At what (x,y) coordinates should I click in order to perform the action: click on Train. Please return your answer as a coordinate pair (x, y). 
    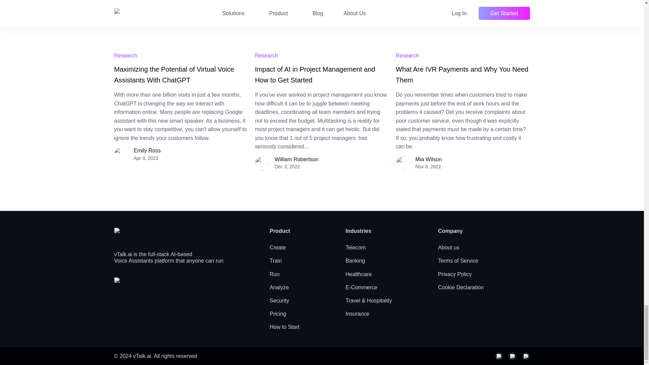
    Looking at the image, I should click on (276, 260).